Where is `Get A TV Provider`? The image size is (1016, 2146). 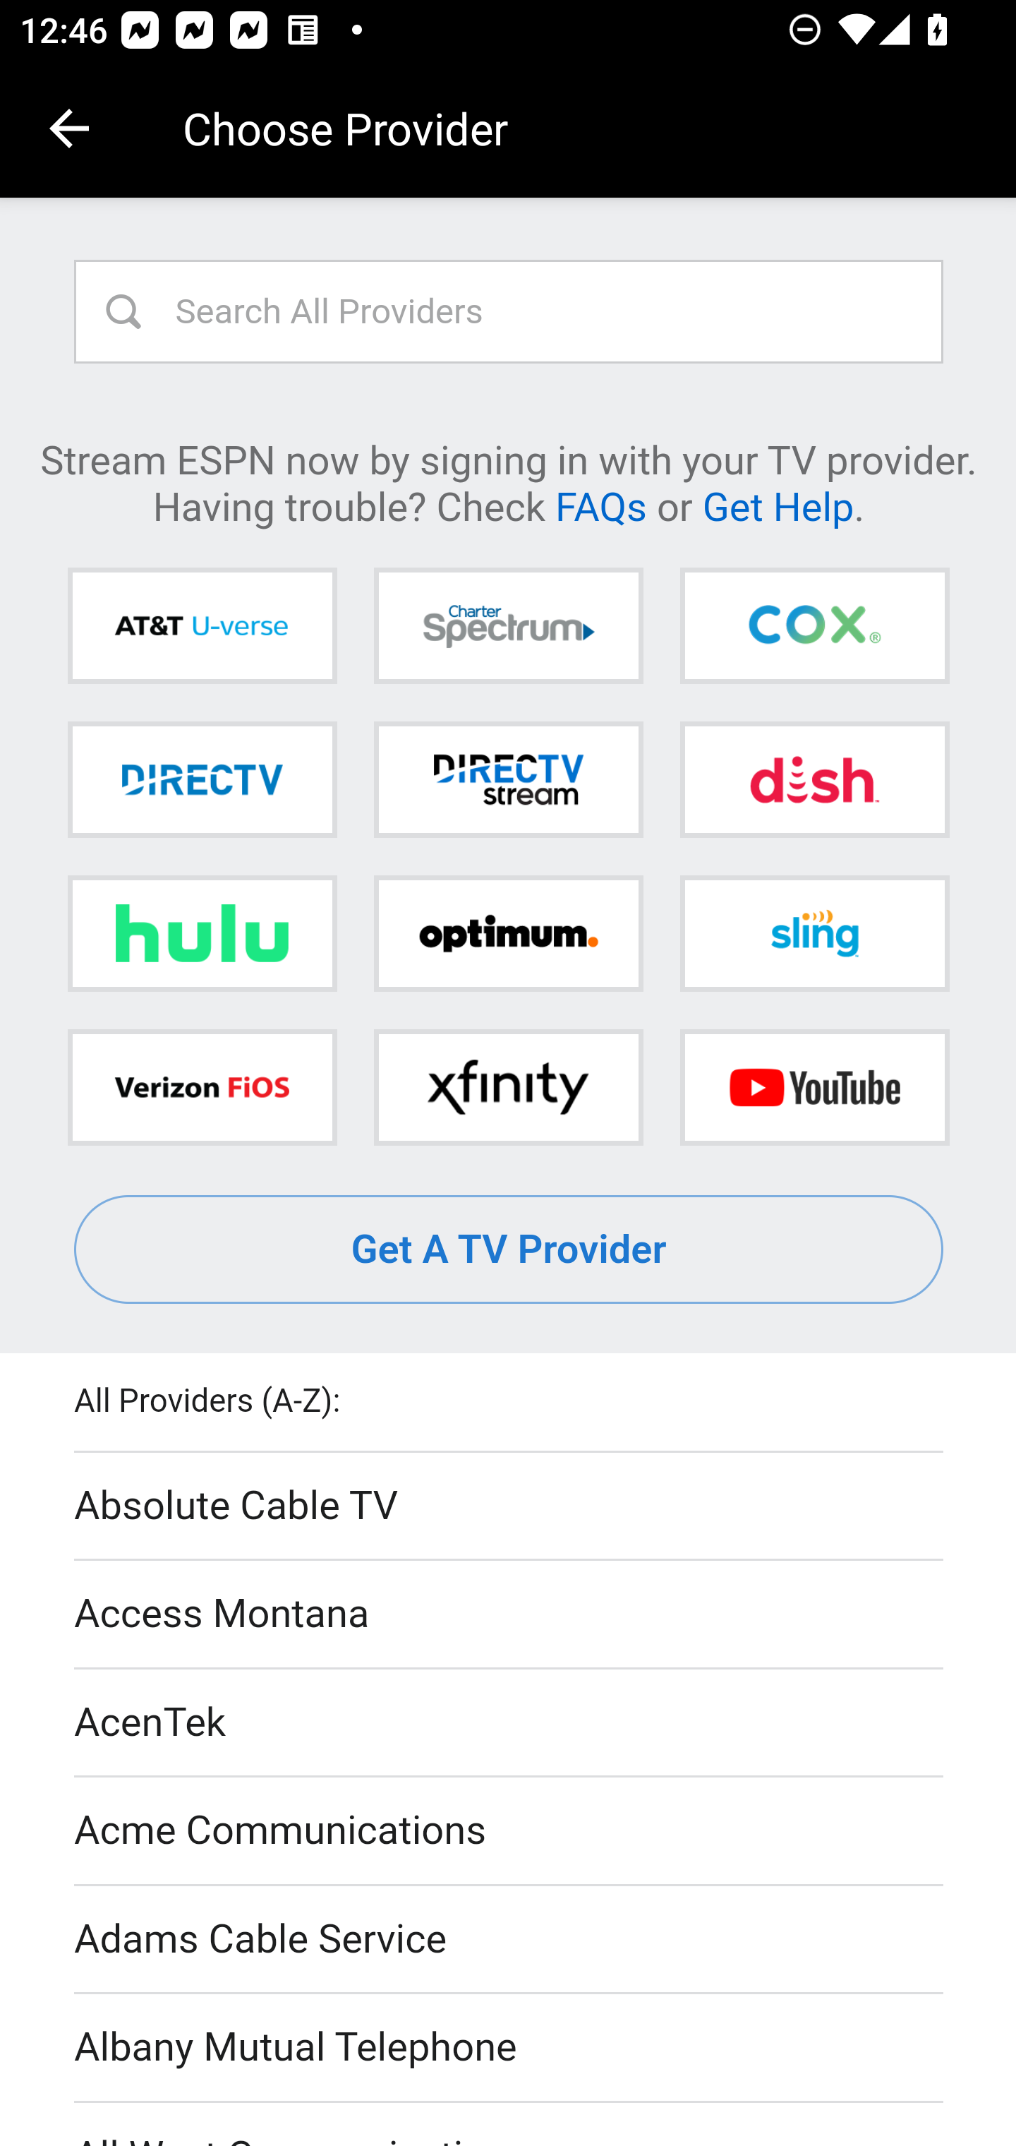 Get A TV Provider is located at coordinates (509, 1249).